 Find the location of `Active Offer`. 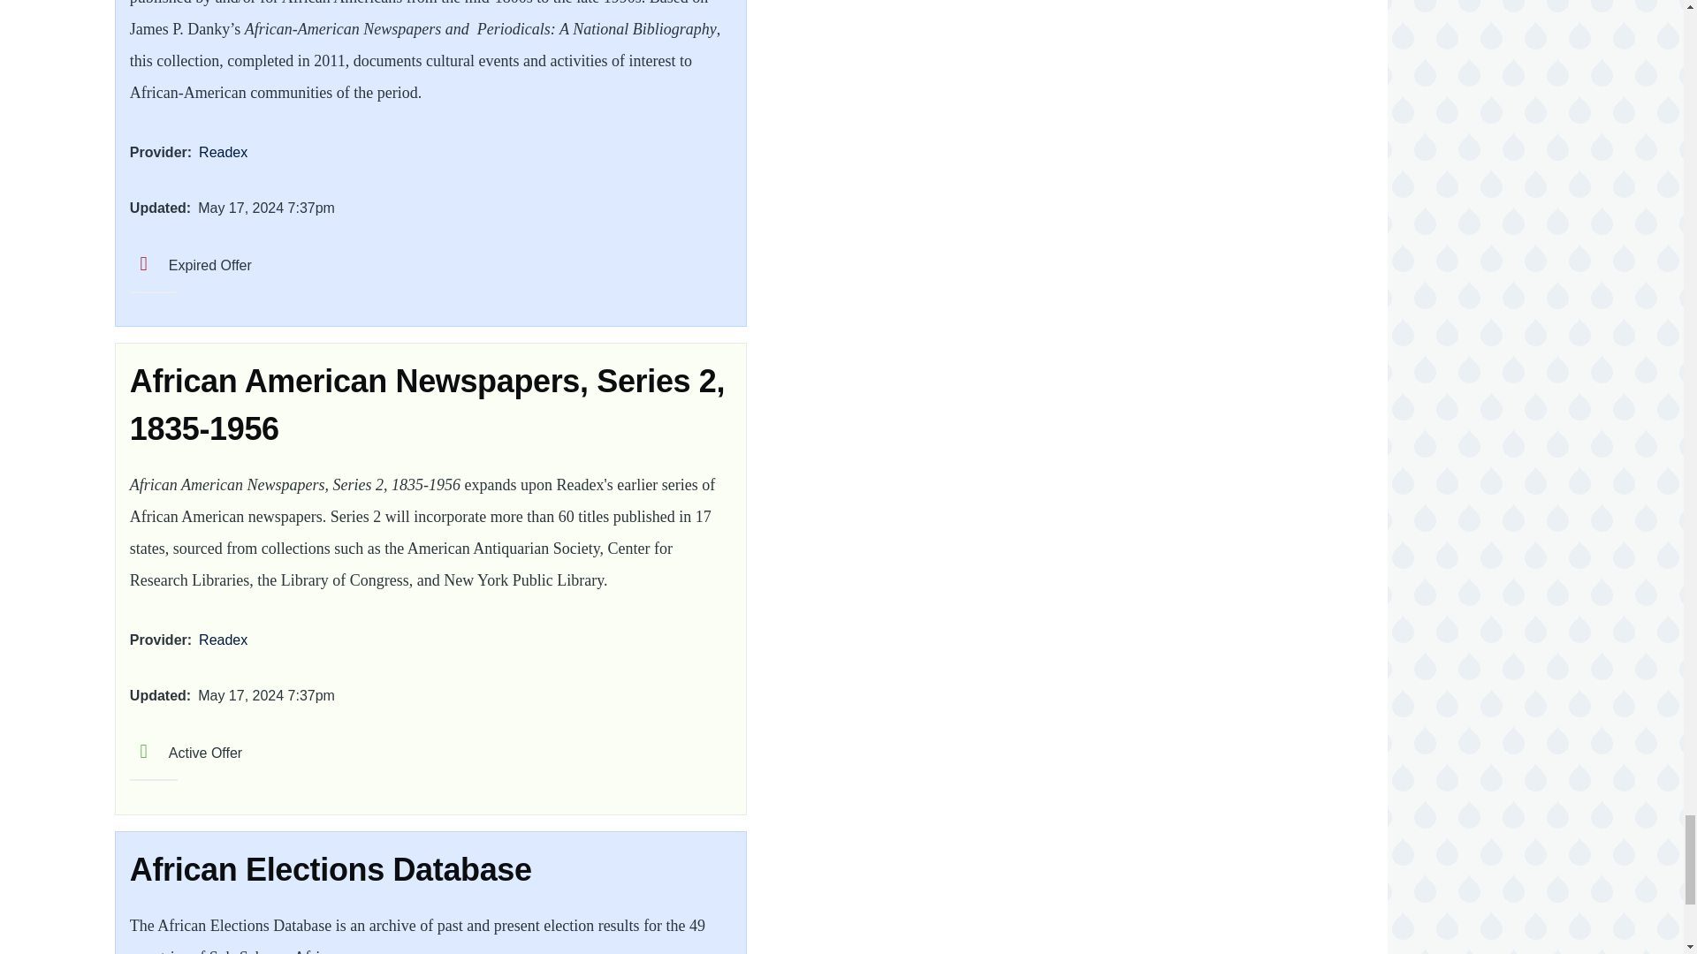

Active Offer is located at coordinates (186, 753).